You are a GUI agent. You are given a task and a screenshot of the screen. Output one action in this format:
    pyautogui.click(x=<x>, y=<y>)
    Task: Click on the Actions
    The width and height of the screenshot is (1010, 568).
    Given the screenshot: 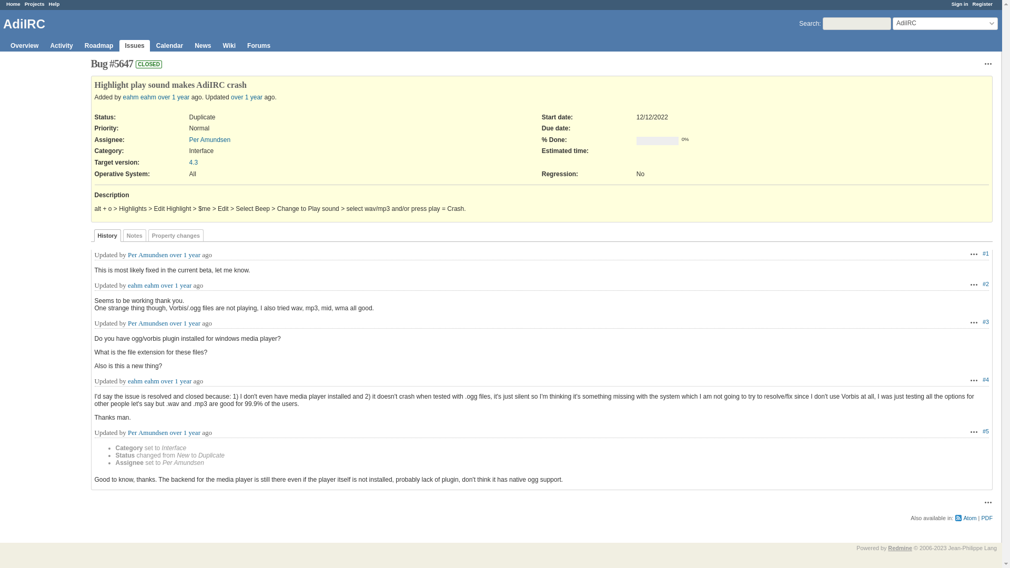 What is the action you would take?
    pyautogui.click(x=974, y=284)
    